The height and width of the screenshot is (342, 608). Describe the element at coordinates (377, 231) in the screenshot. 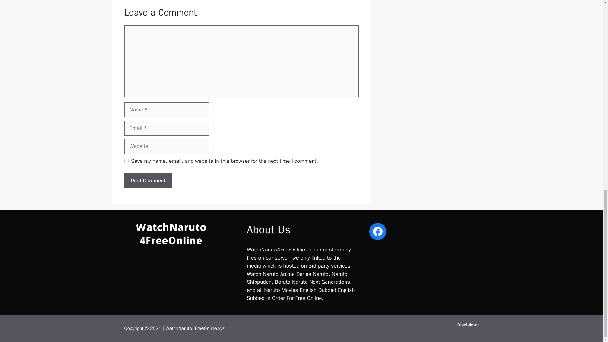

I see `Facebook` at that location.